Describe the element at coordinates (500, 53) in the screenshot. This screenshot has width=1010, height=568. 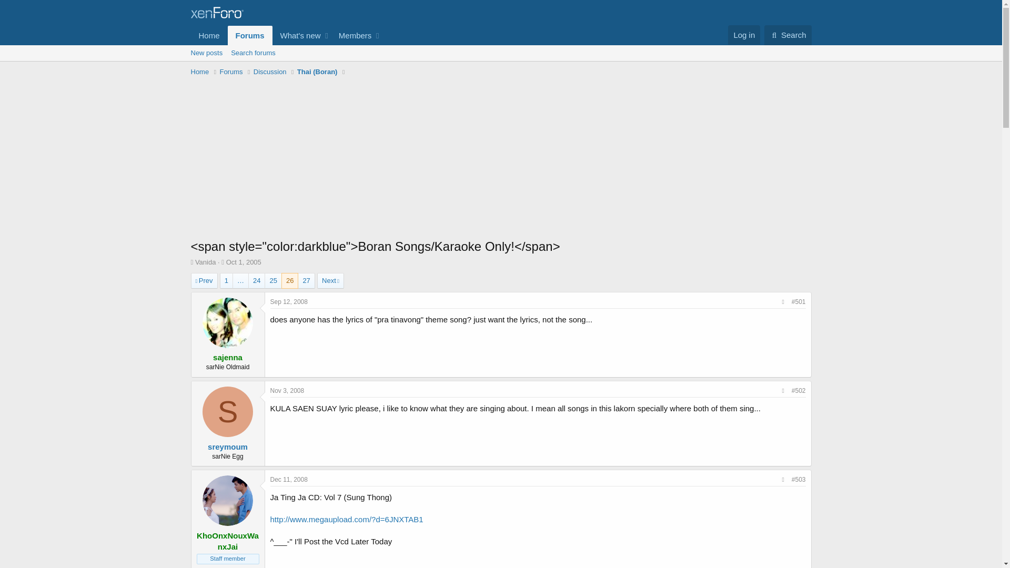
I see `Search` at that location.